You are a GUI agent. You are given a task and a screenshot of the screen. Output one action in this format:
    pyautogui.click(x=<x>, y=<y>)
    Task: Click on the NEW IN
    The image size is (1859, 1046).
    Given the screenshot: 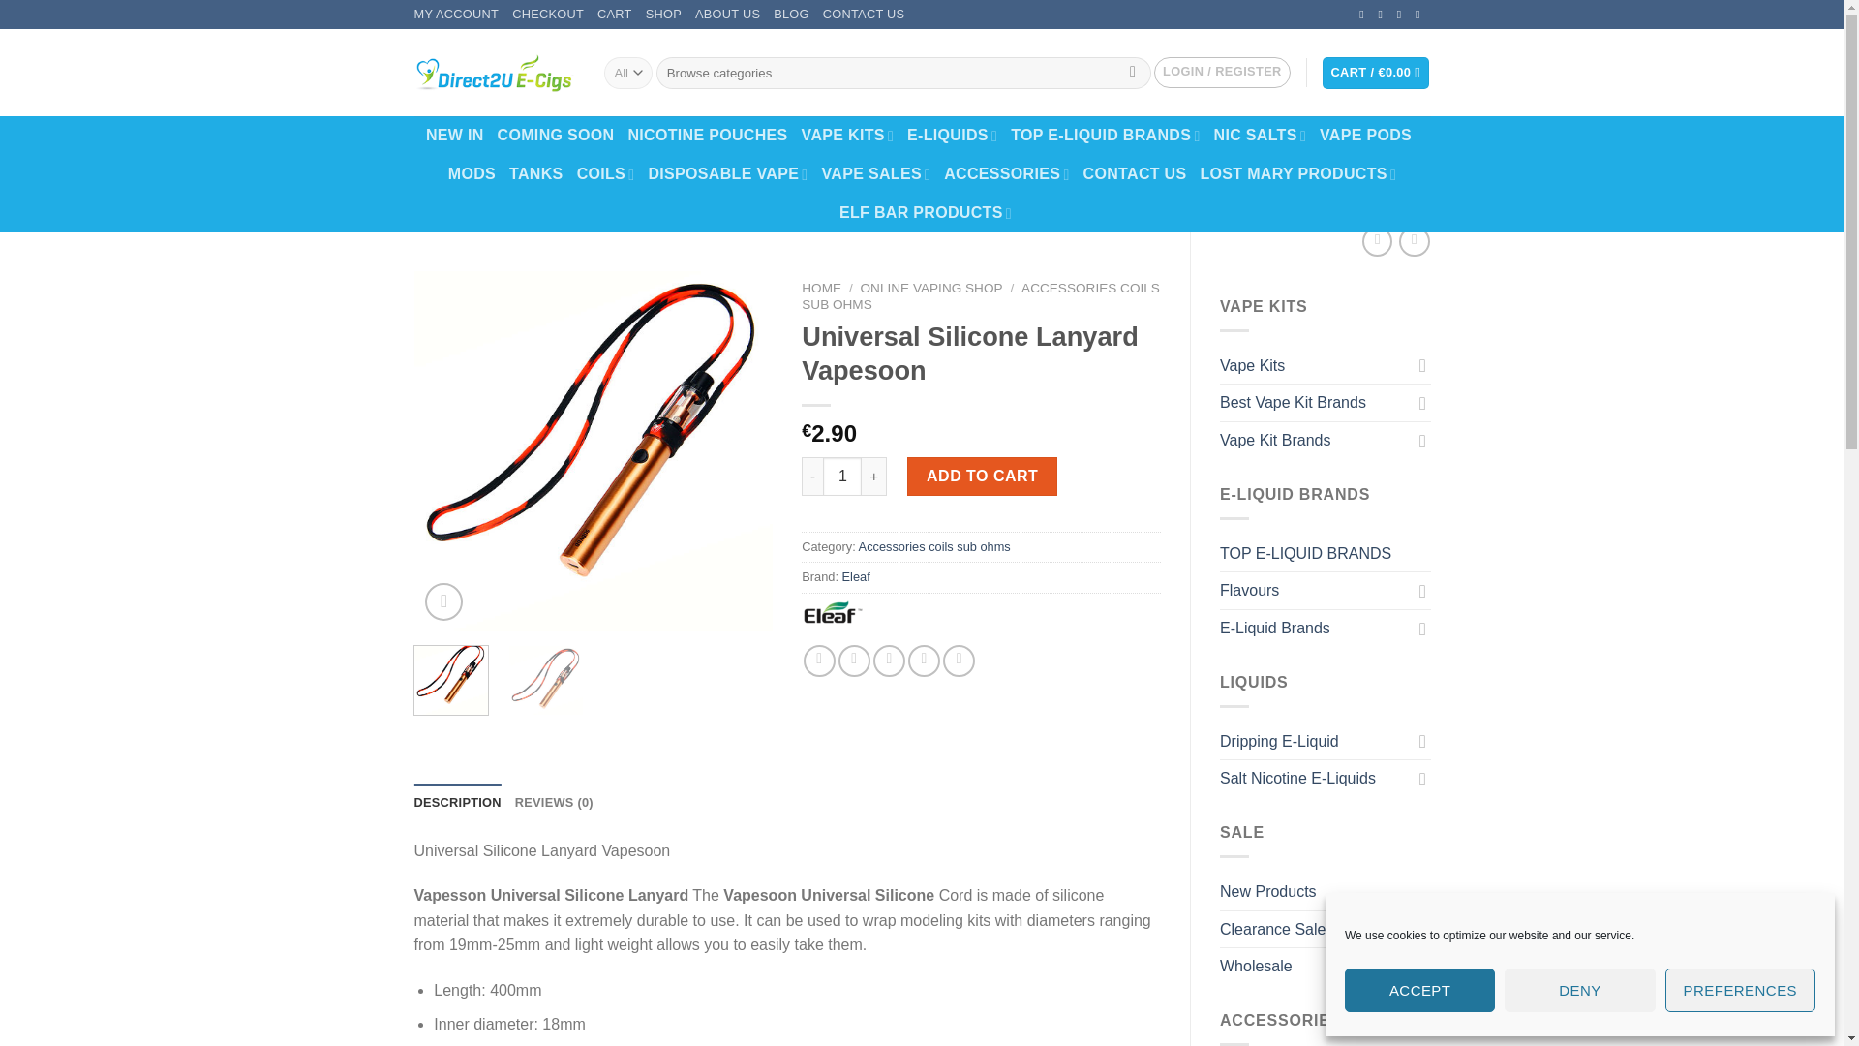 What is the action you would take?
    pyautogui.click(x=454, y=135)
    